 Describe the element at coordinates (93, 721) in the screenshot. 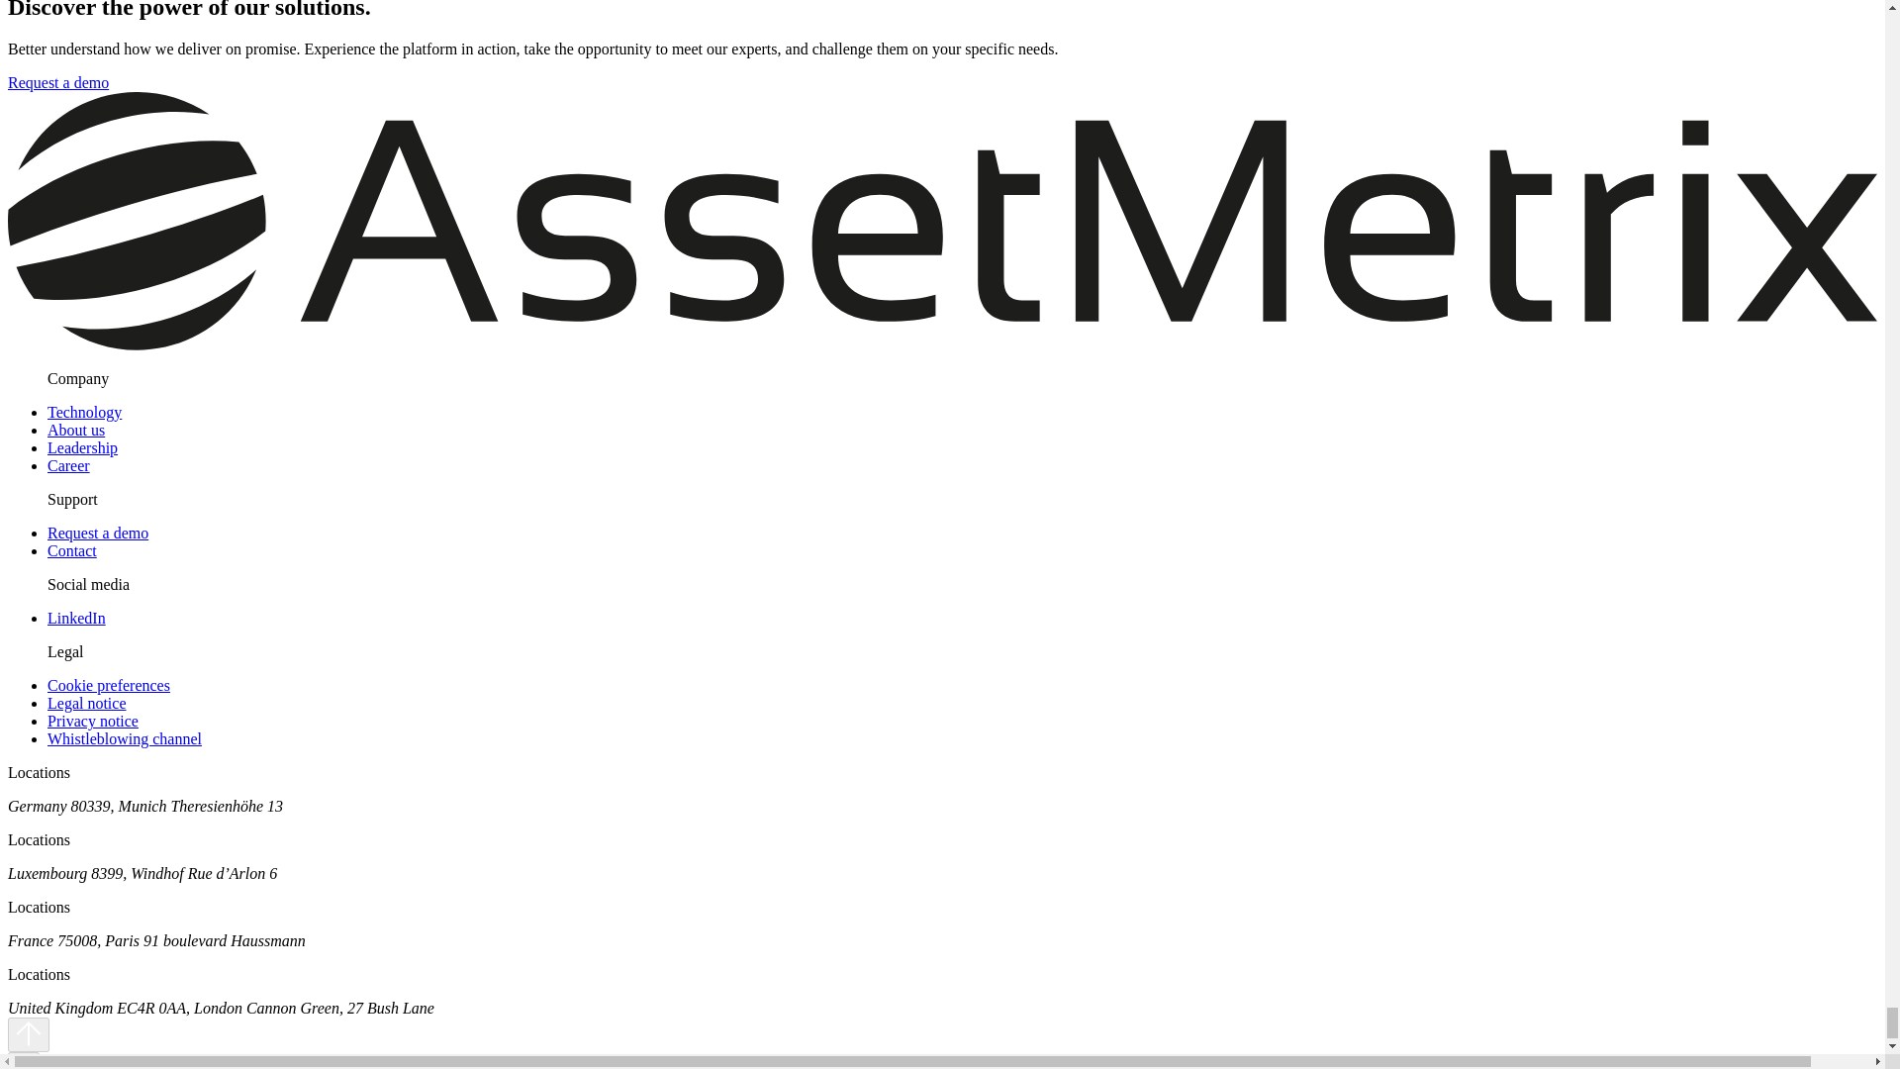

I see `Privacy notice` at that location.